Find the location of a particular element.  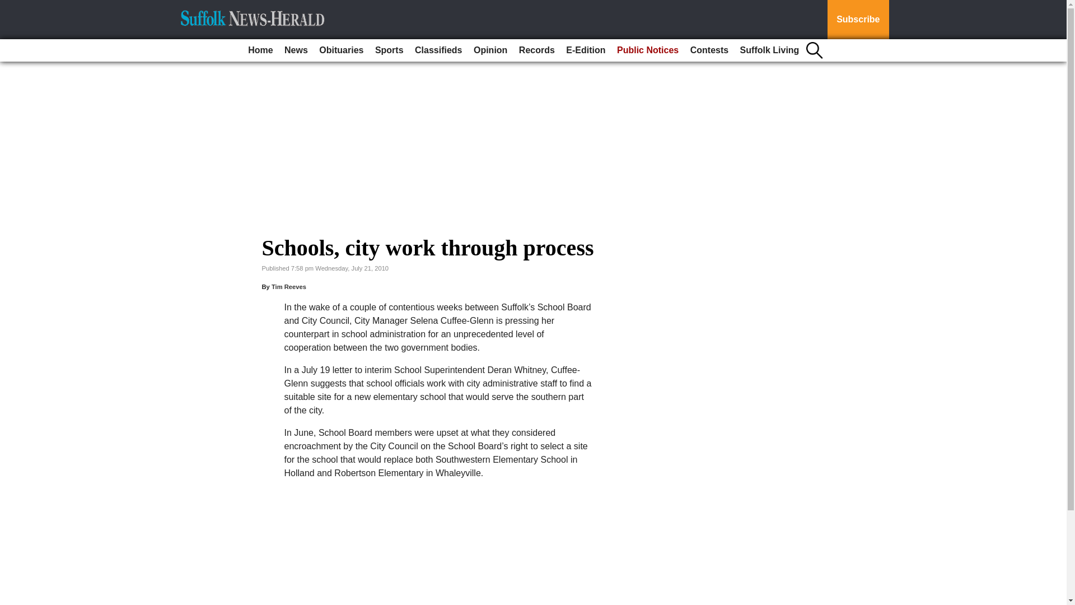

Contests is located at coordinates (709, 50).